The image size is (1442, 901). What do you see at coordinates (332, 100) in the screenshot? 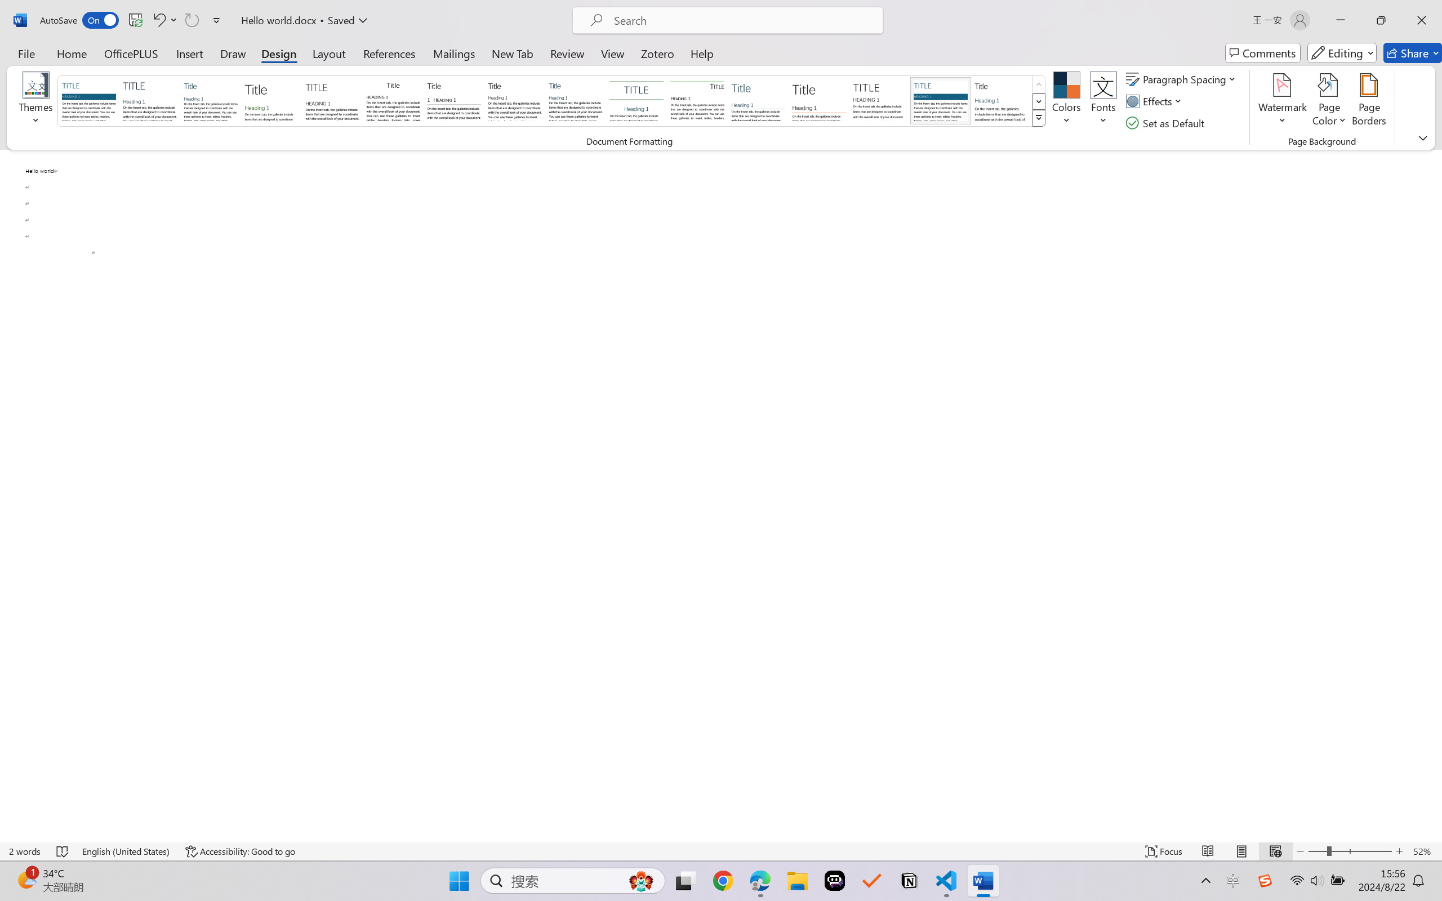
I see `Black & White (Capitalized)` at bounding box center [332, 100].